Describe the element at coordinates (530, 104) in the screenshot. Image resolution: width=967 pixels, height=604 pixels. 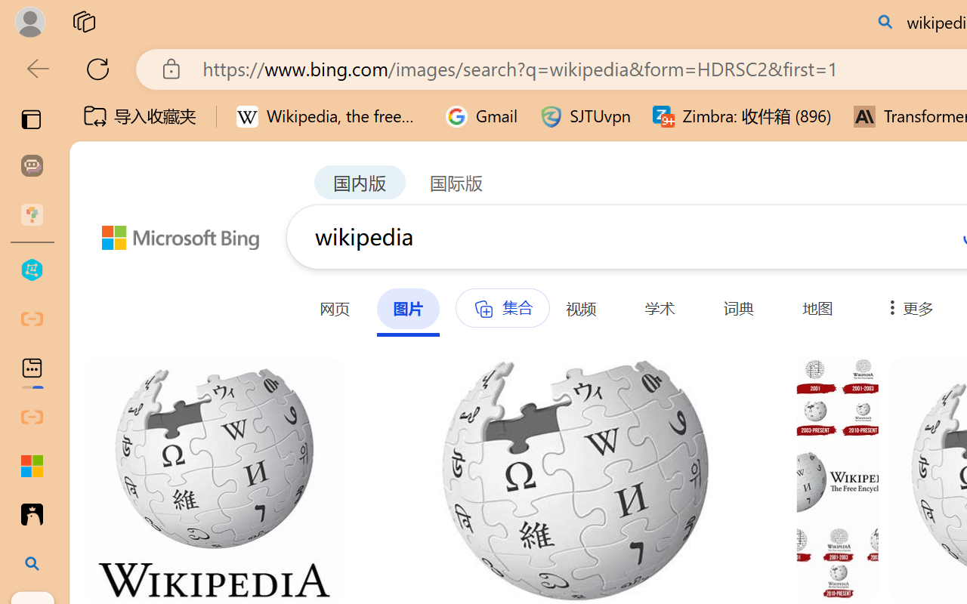
I see `Link Text` at that location.